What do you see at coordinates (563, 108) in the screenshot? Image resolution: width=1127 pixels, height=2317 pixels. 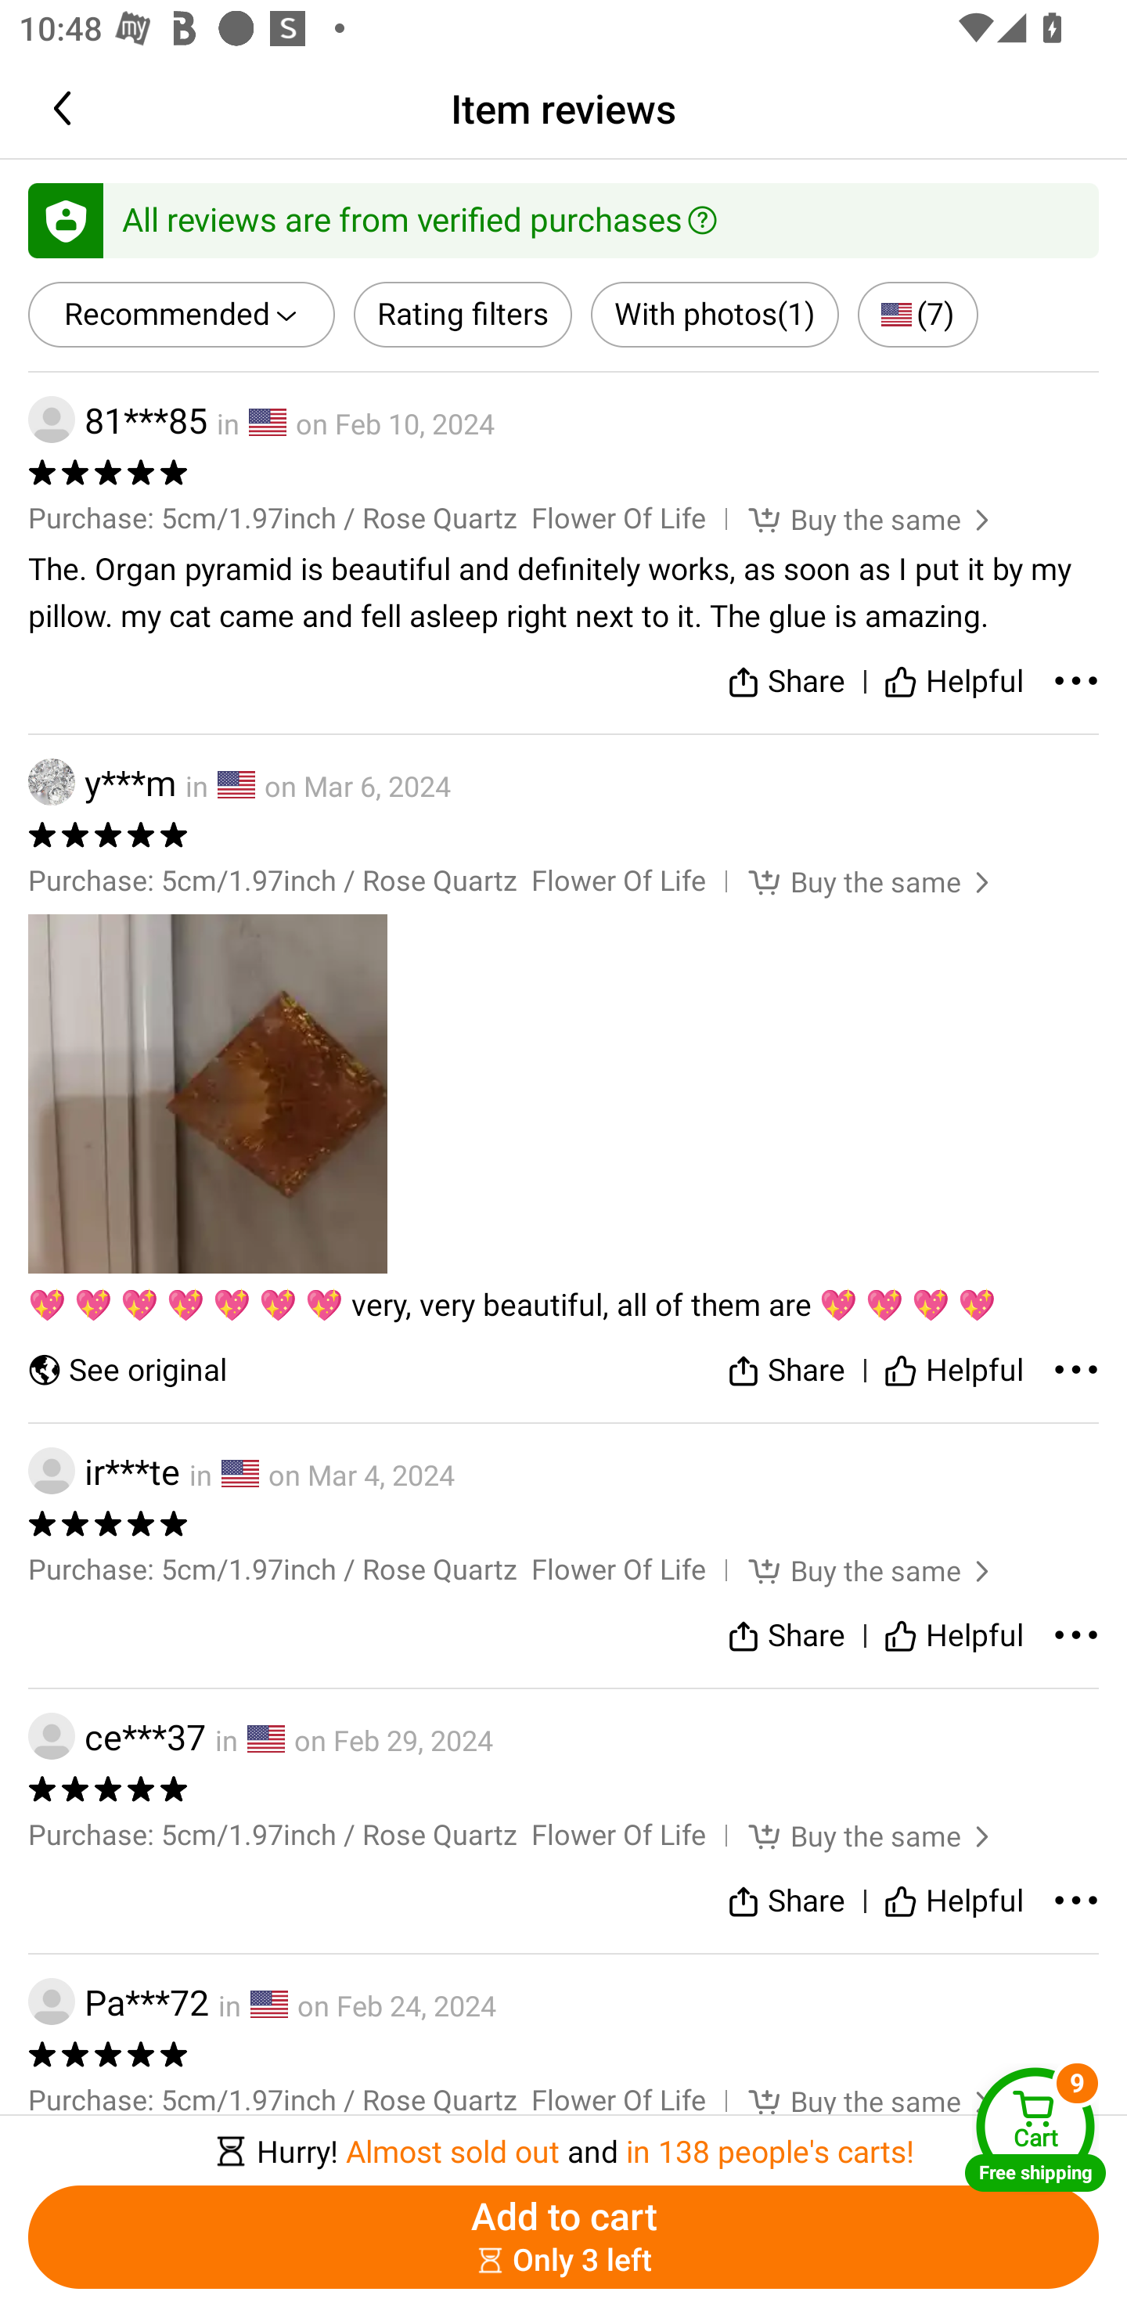 I see `Item reviews` at bounding box center [563, 108].